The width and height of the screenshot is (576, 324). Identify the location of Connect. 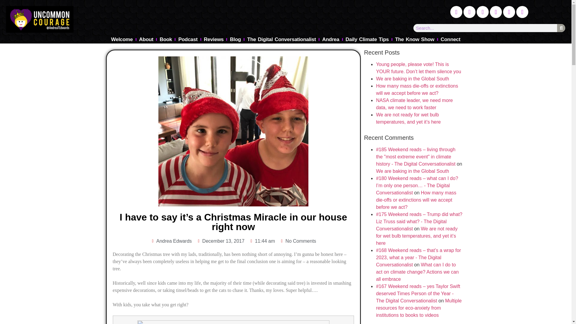
(451, 39).